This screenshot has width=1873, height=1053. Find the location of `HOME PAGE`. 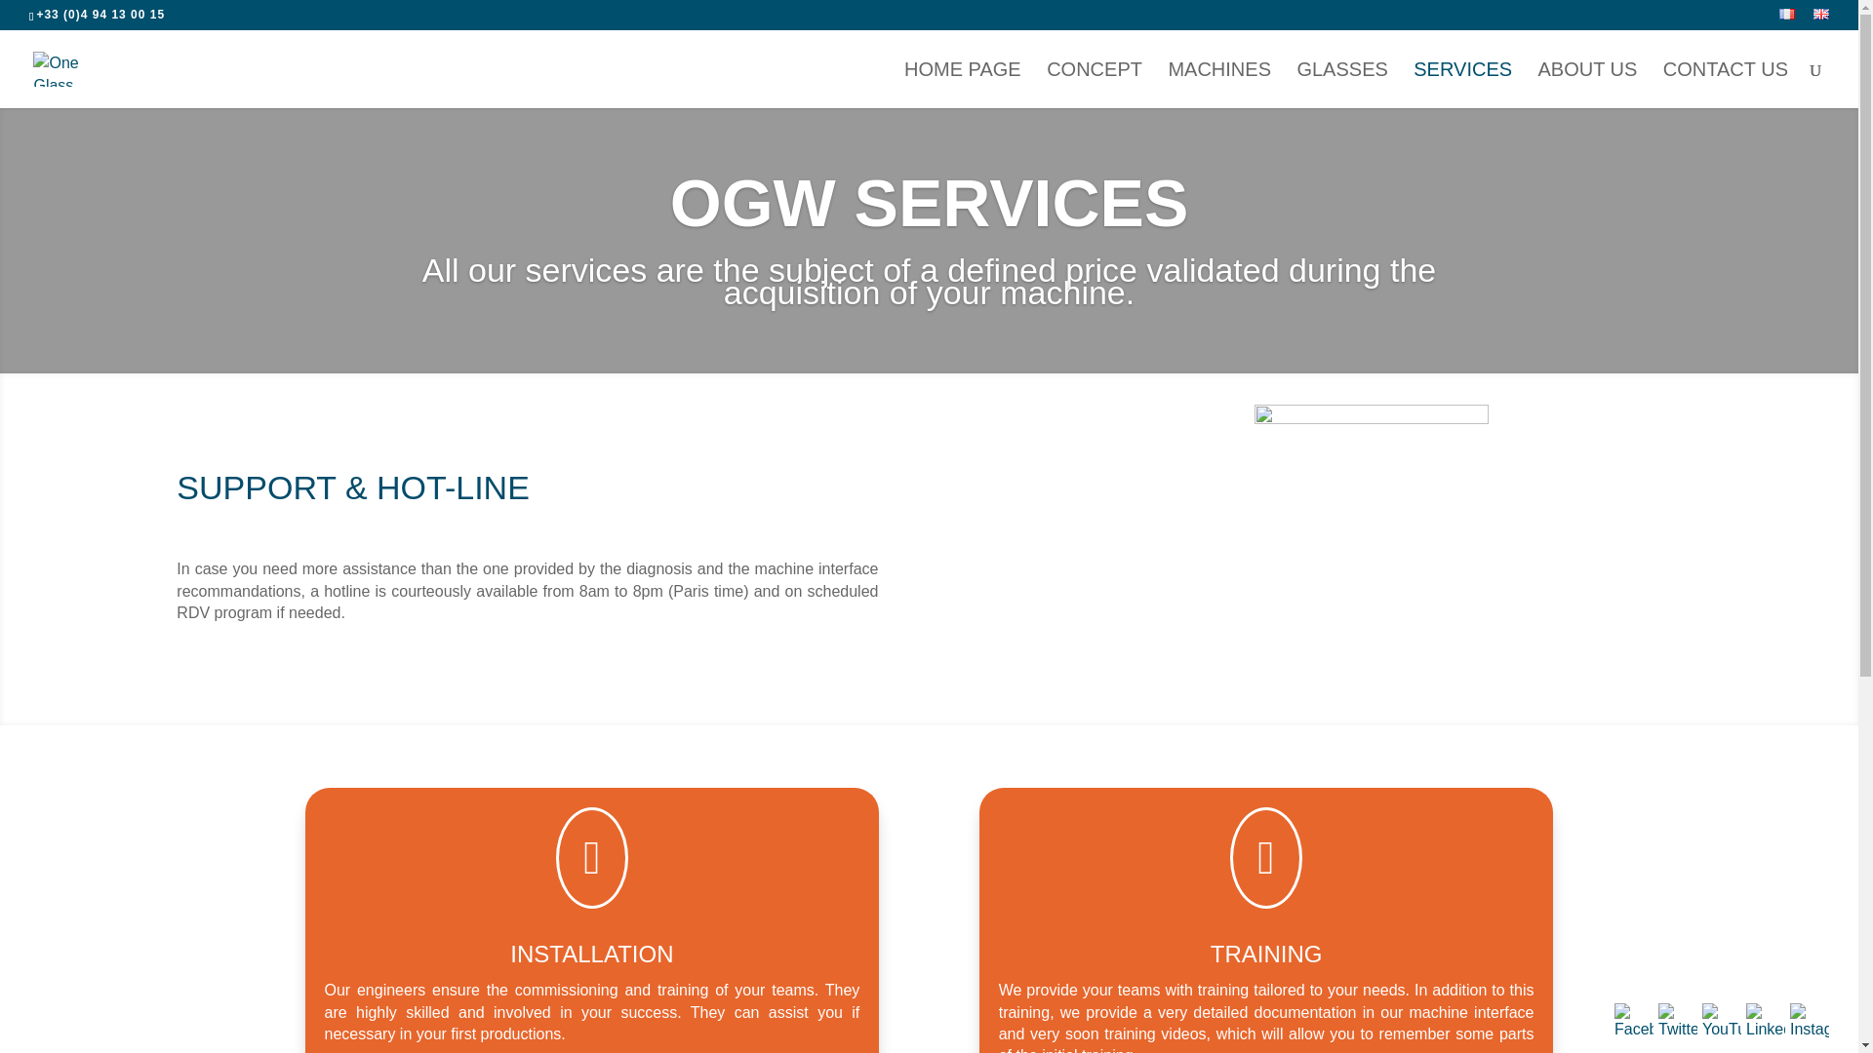

HOME PAGE is located at coordinates (962, 85).